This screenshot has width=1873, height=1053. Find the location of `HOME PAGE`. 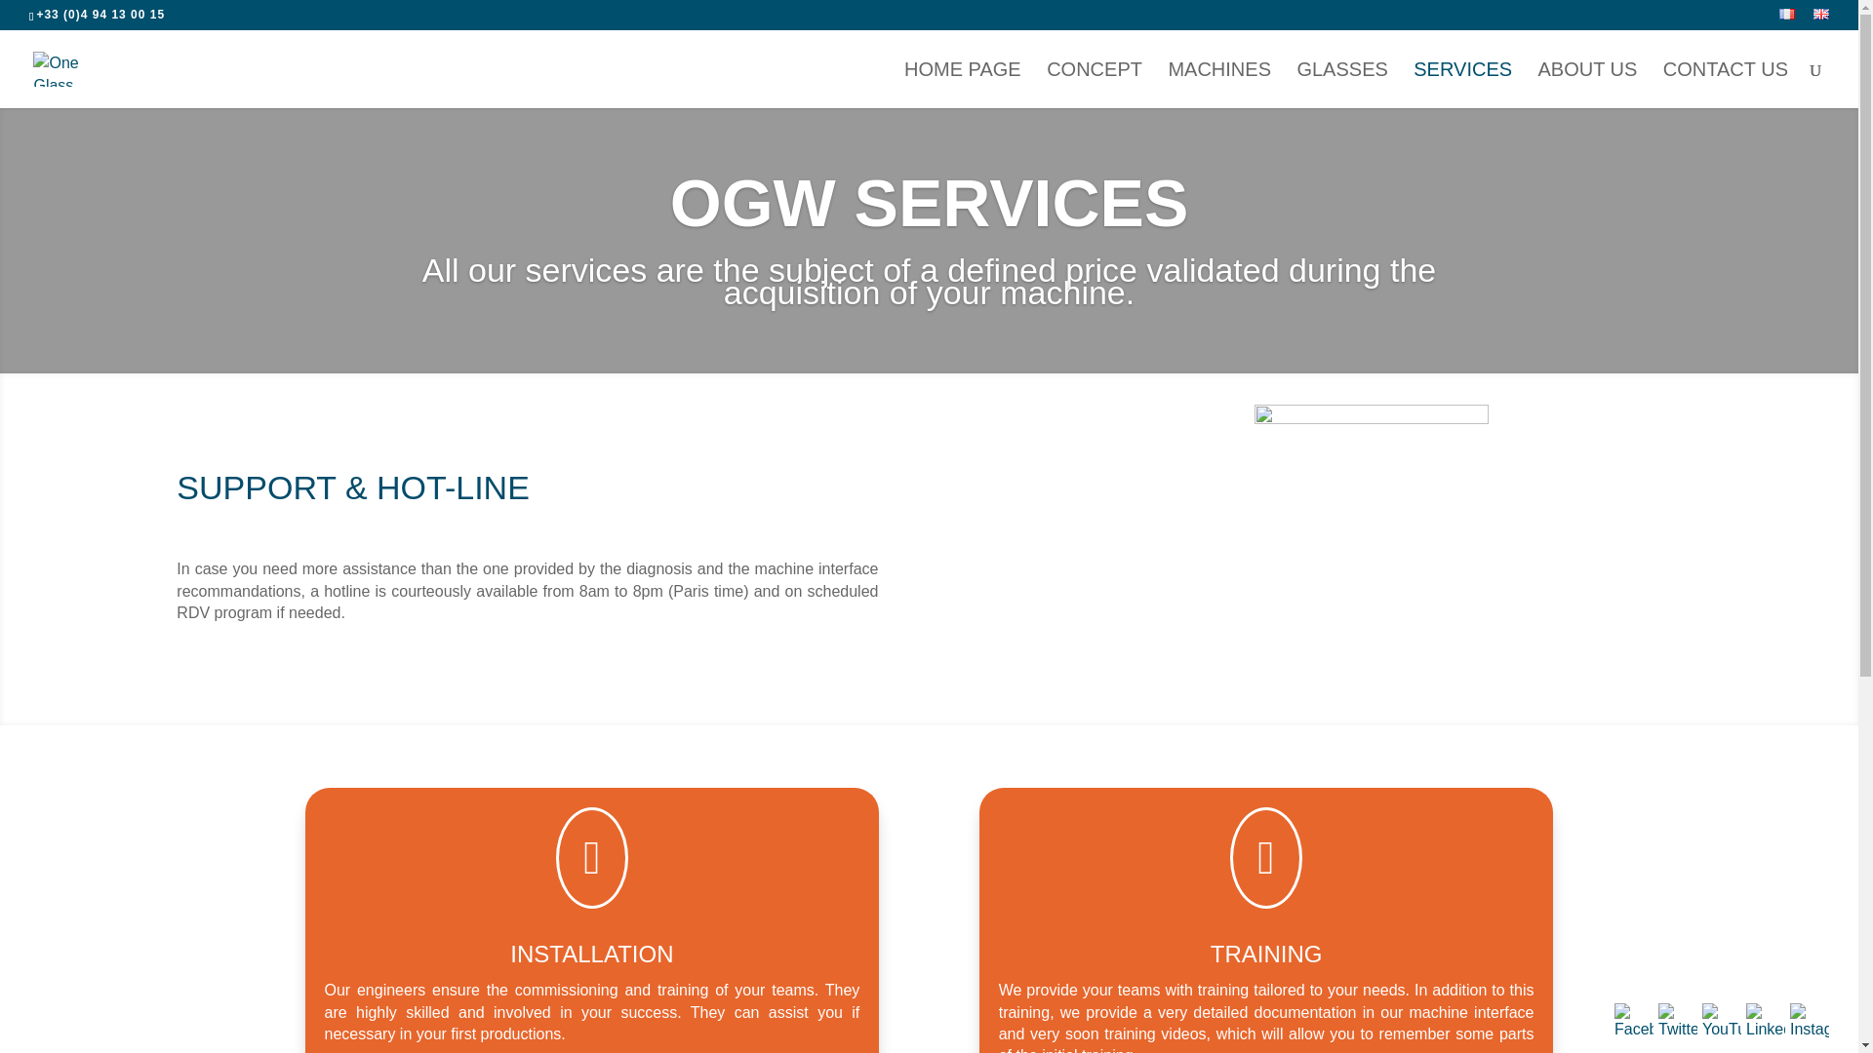

HOME PAGE is located at coordinates (962, 85).